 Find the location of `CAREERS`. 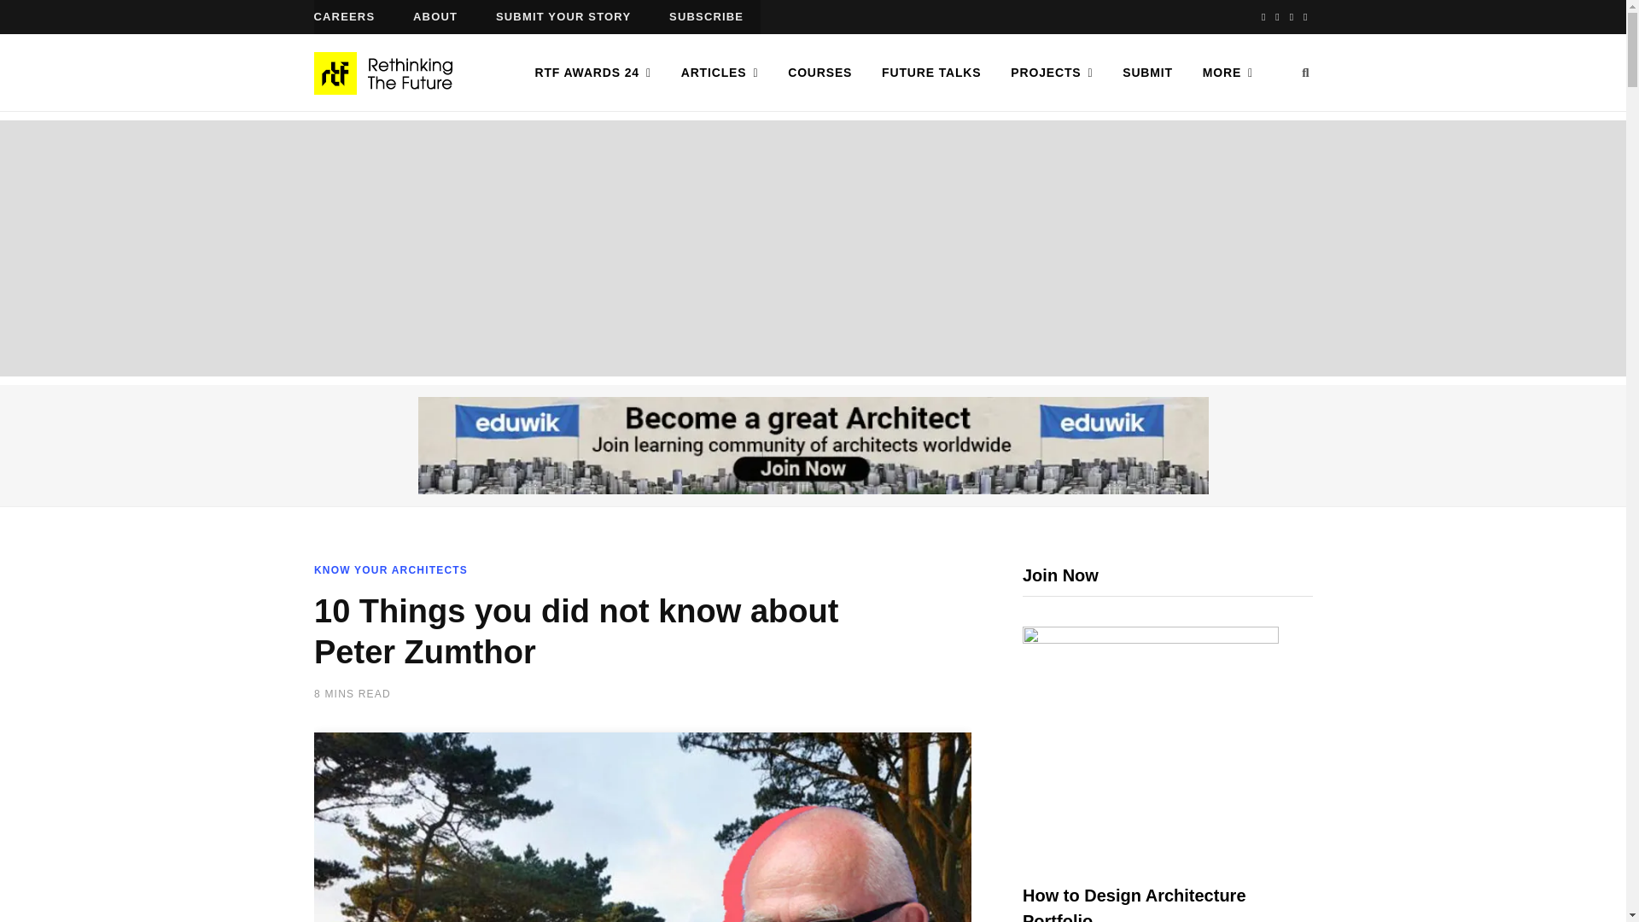

CAREERS is located at coordinates (345, 17).